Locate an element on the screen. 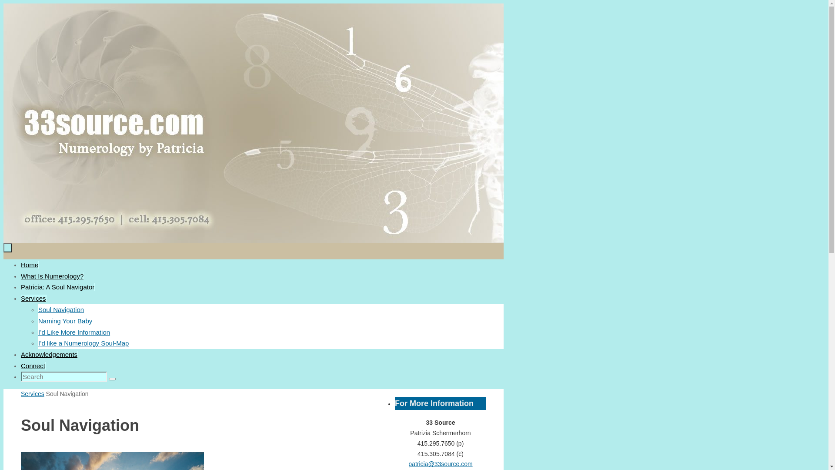 The width and height of the screenshot is (835, 470). Skip to content is located at coordinates (3, 3).